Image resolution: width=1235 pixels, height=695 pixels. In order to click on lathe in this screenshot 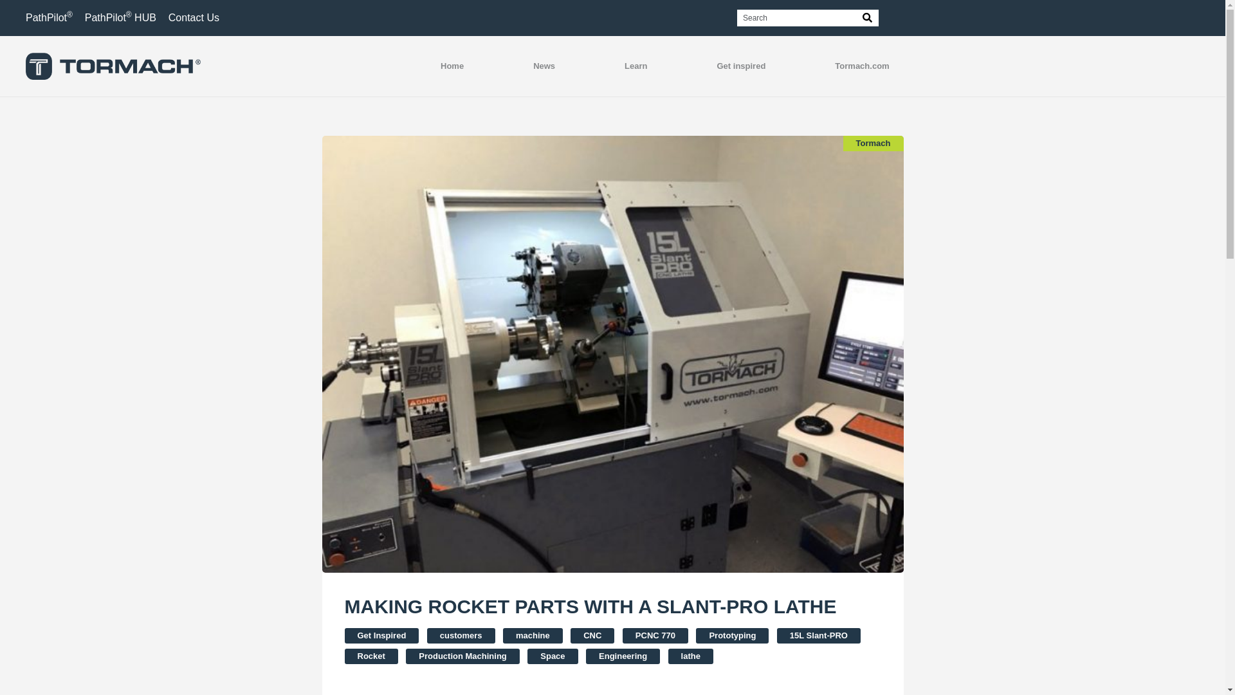, I will do `click(691, 656)`.